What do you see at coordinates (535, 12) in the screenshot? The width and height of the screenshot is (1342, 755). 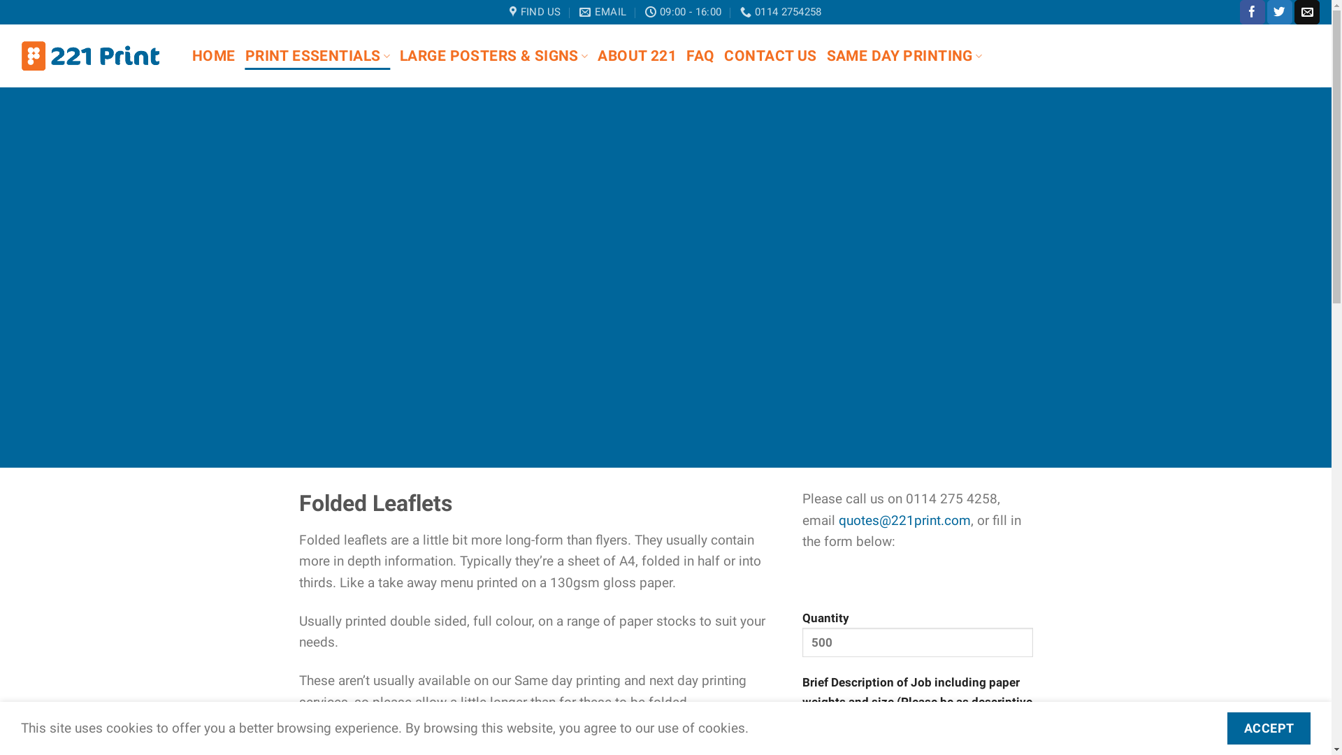 I see `FIND US` at bounding box center [535, 12].